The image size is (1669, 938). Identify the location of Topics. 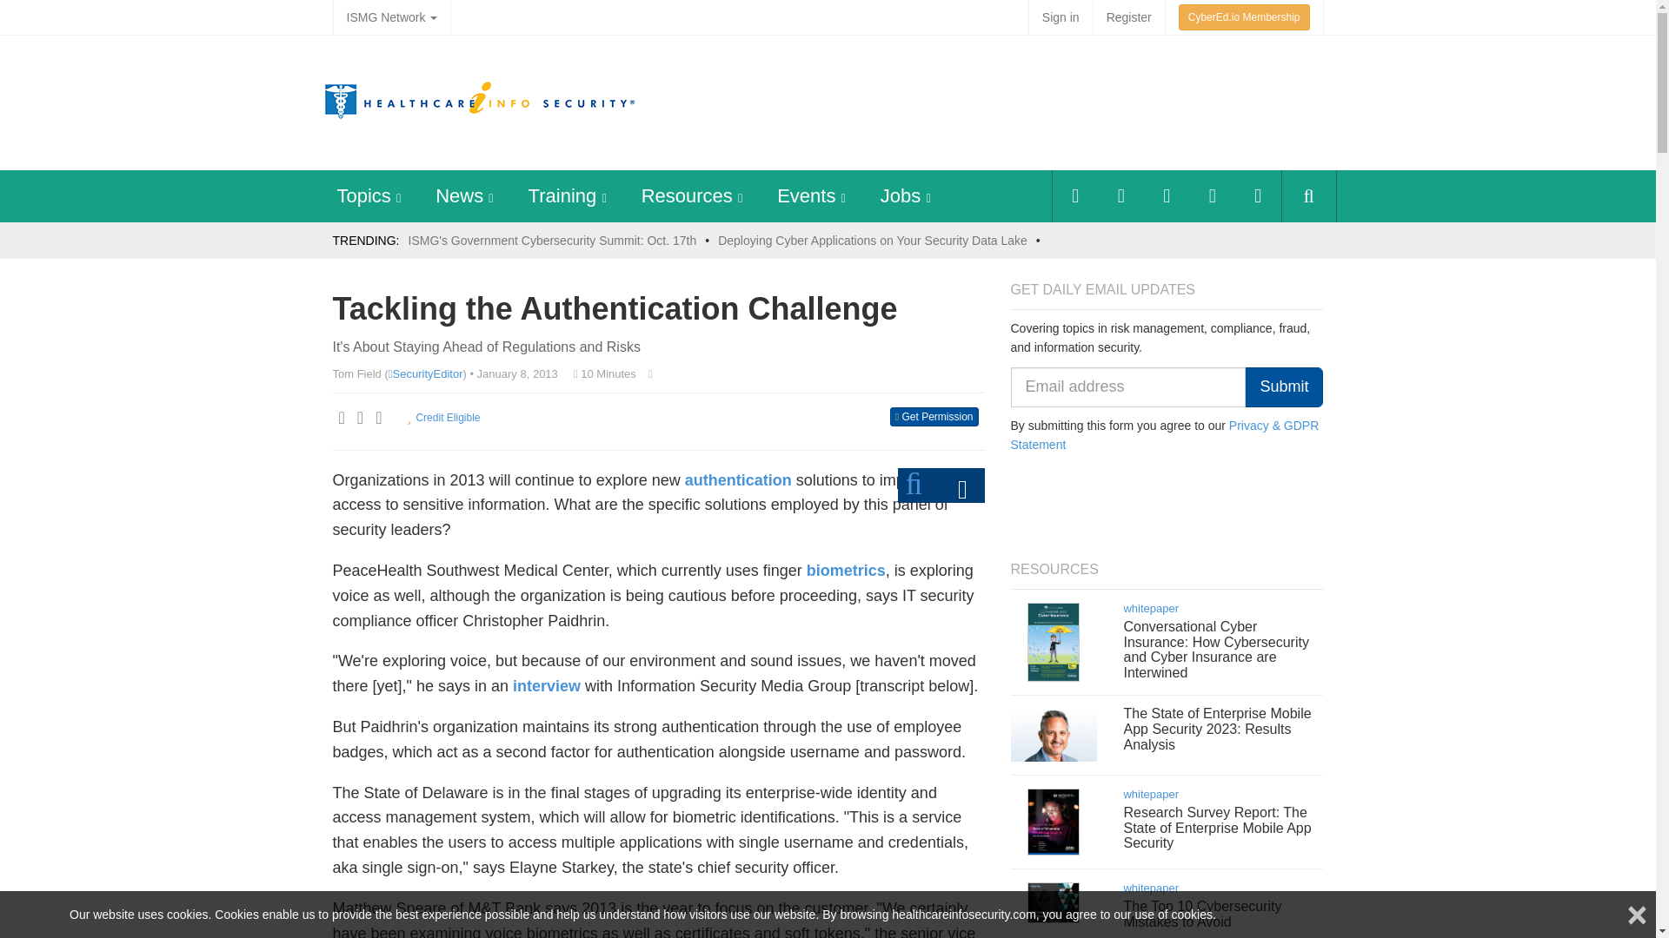
(363, 195).